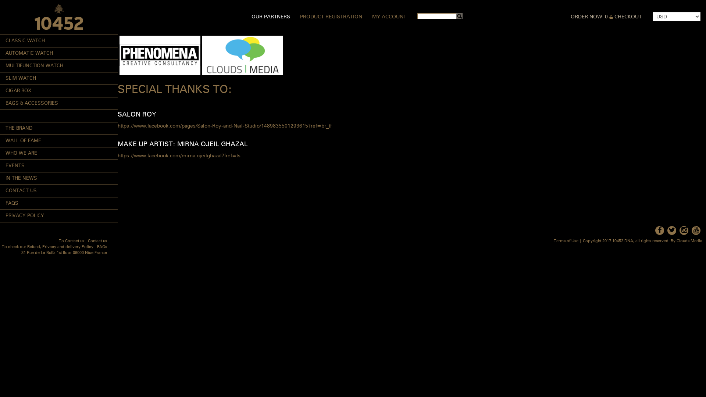 The width and height of the screenshot is (706, 397). Describe the element at coordinates (660, 230) in the screenshot. I see `Facebook` at that location.